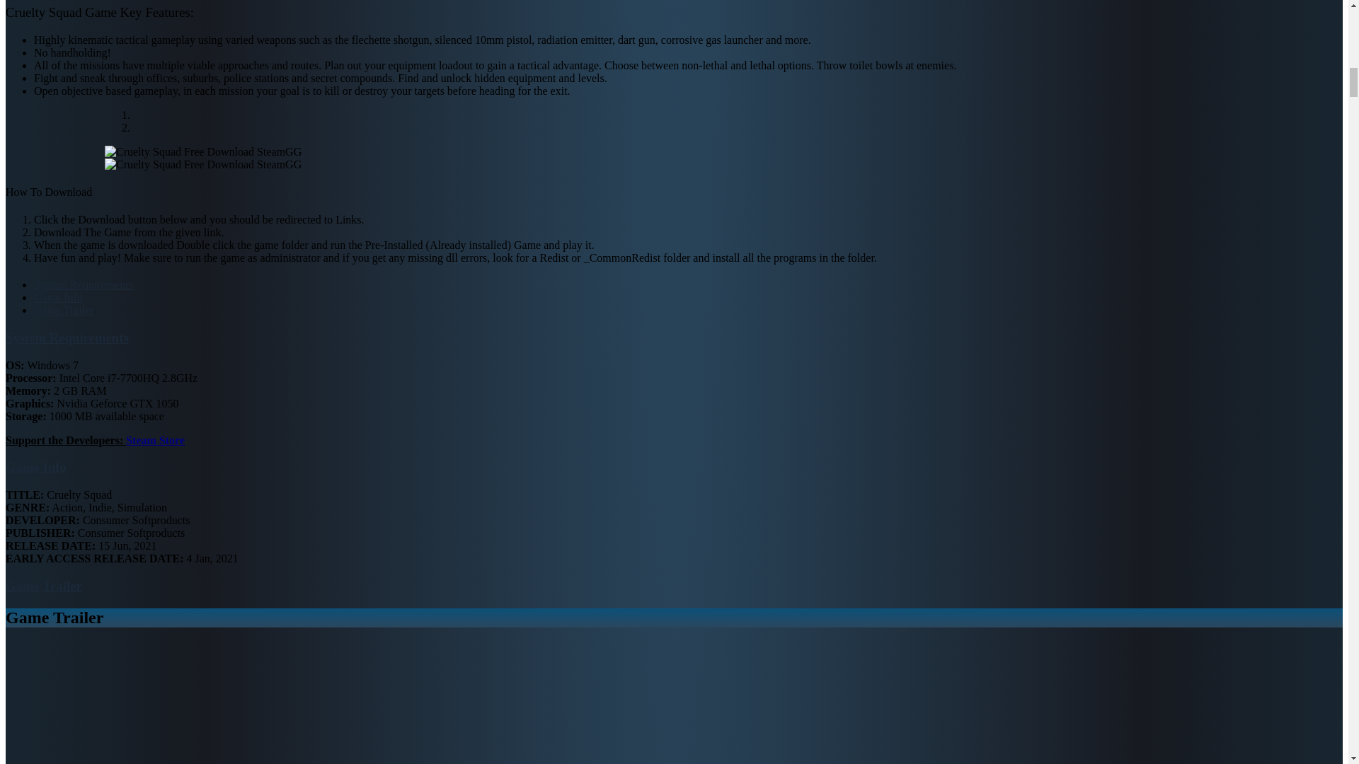  What do you see at coordinates (202, 151) in the screenshot?
I see `Cruelty Squad Free Download SteamGG` at bounding box center [202, 151].